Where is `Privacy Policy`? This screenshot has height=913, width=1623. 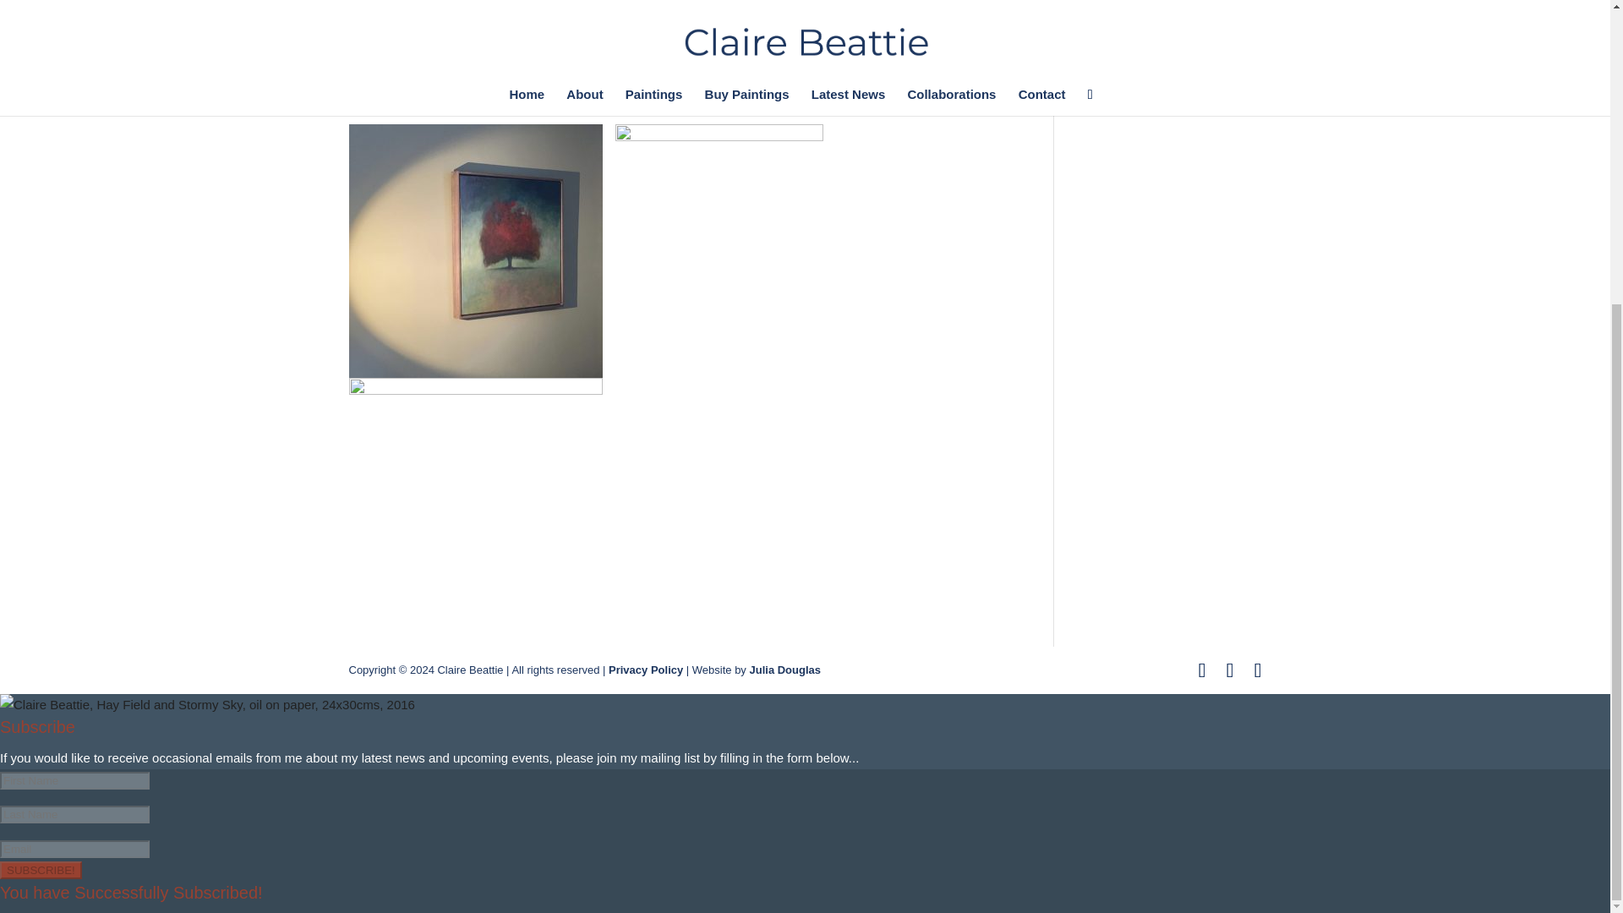
Privacy Policy is located at coordinates (646, 670).